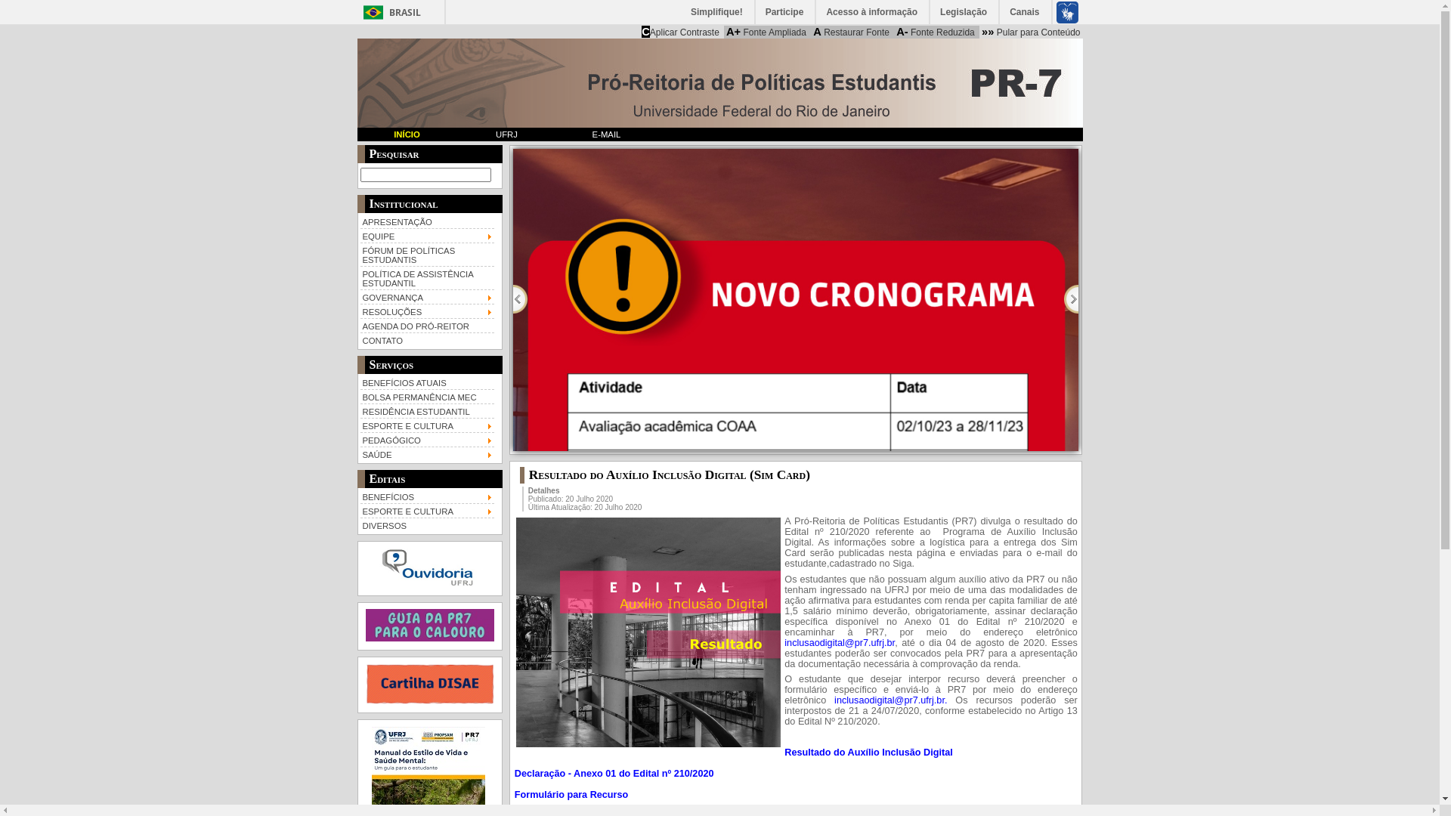 The image size is (1451, 816). Describe the element at coordinates (427, 236) in the screenshot. I see `EQUIPE` at that location.